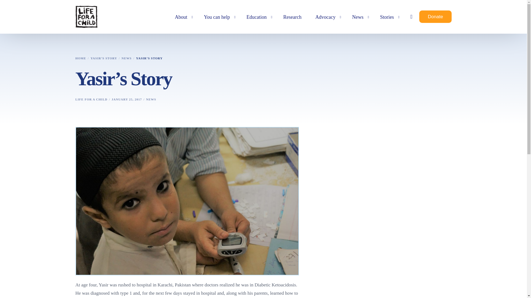 The image size is (531, 298). Describe the element at coordinates (388, 17) in the screenshot. I see `Stories` at that location.